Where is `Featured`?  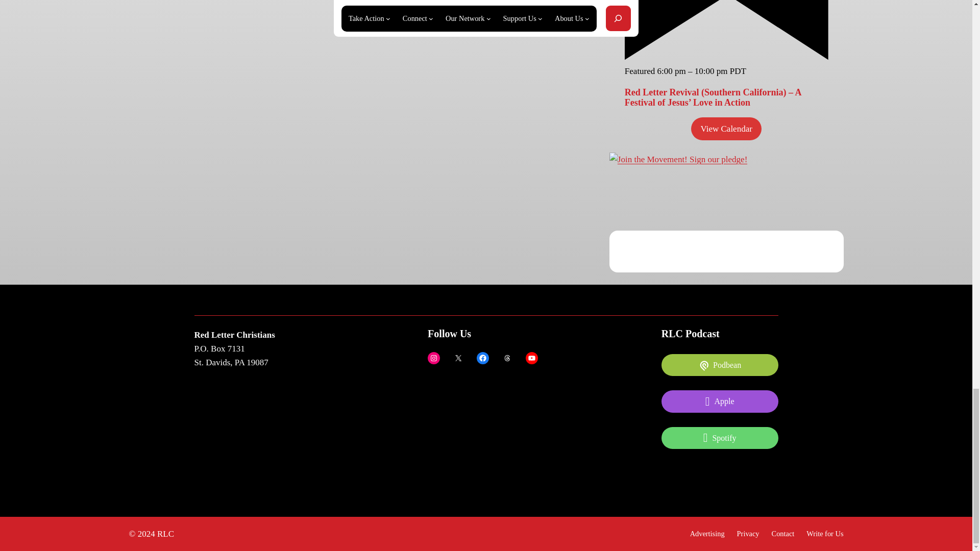
Featured is located at coordinates (726, 30).